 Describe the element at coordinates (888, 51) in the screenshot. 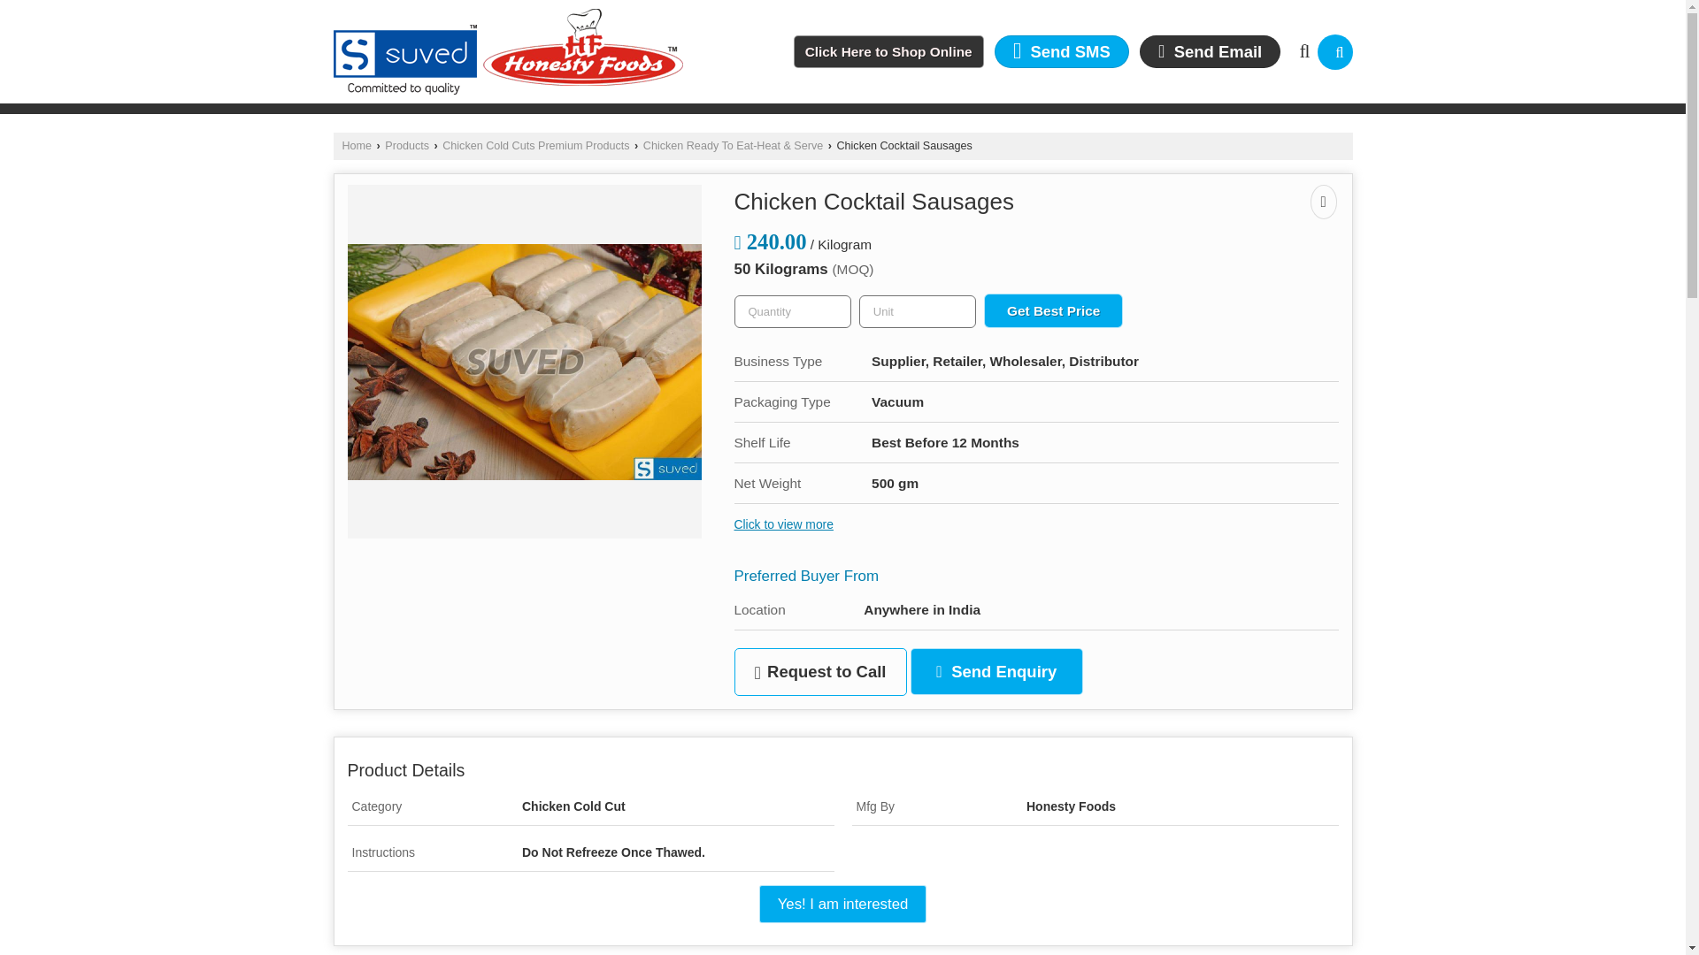

I see `Click Here to Shop Online` at that location.